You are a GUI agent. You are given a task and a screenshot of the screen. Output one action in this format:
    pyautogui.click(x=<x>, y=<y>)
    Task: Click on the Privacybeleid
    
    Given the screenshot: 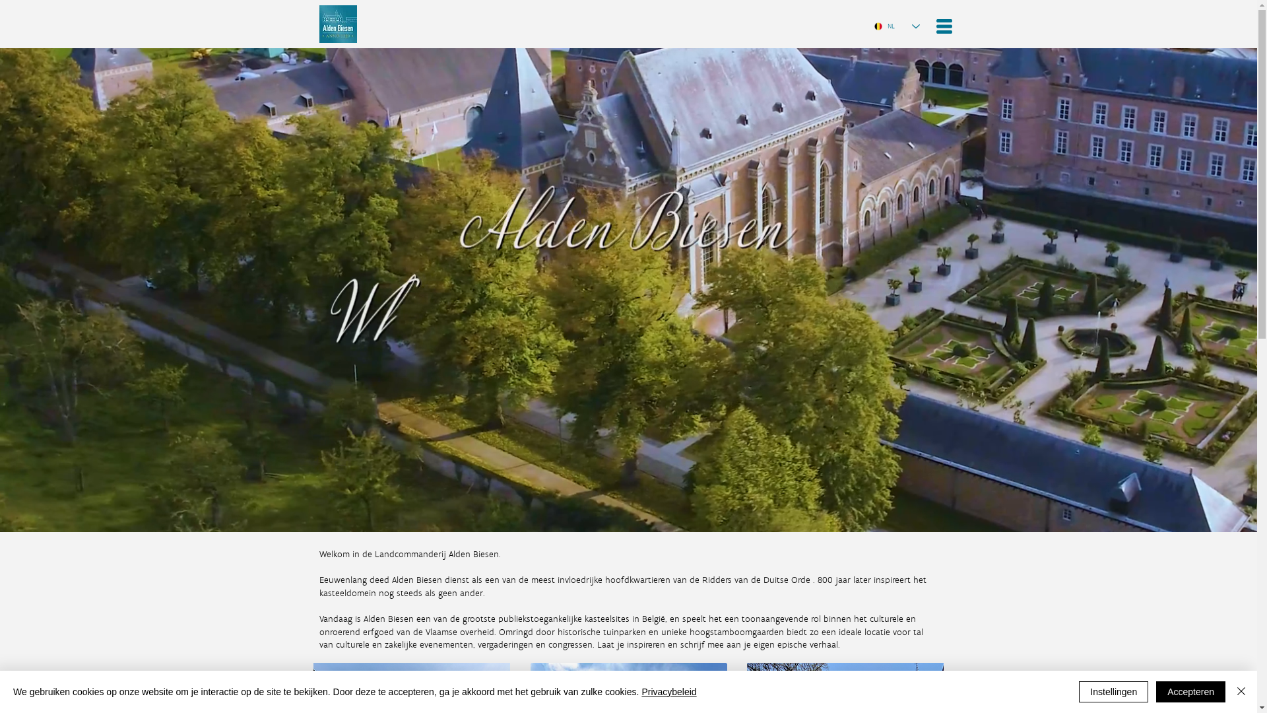 What is the action you would take?
    pyautogui.click(x=669, y=692)
    